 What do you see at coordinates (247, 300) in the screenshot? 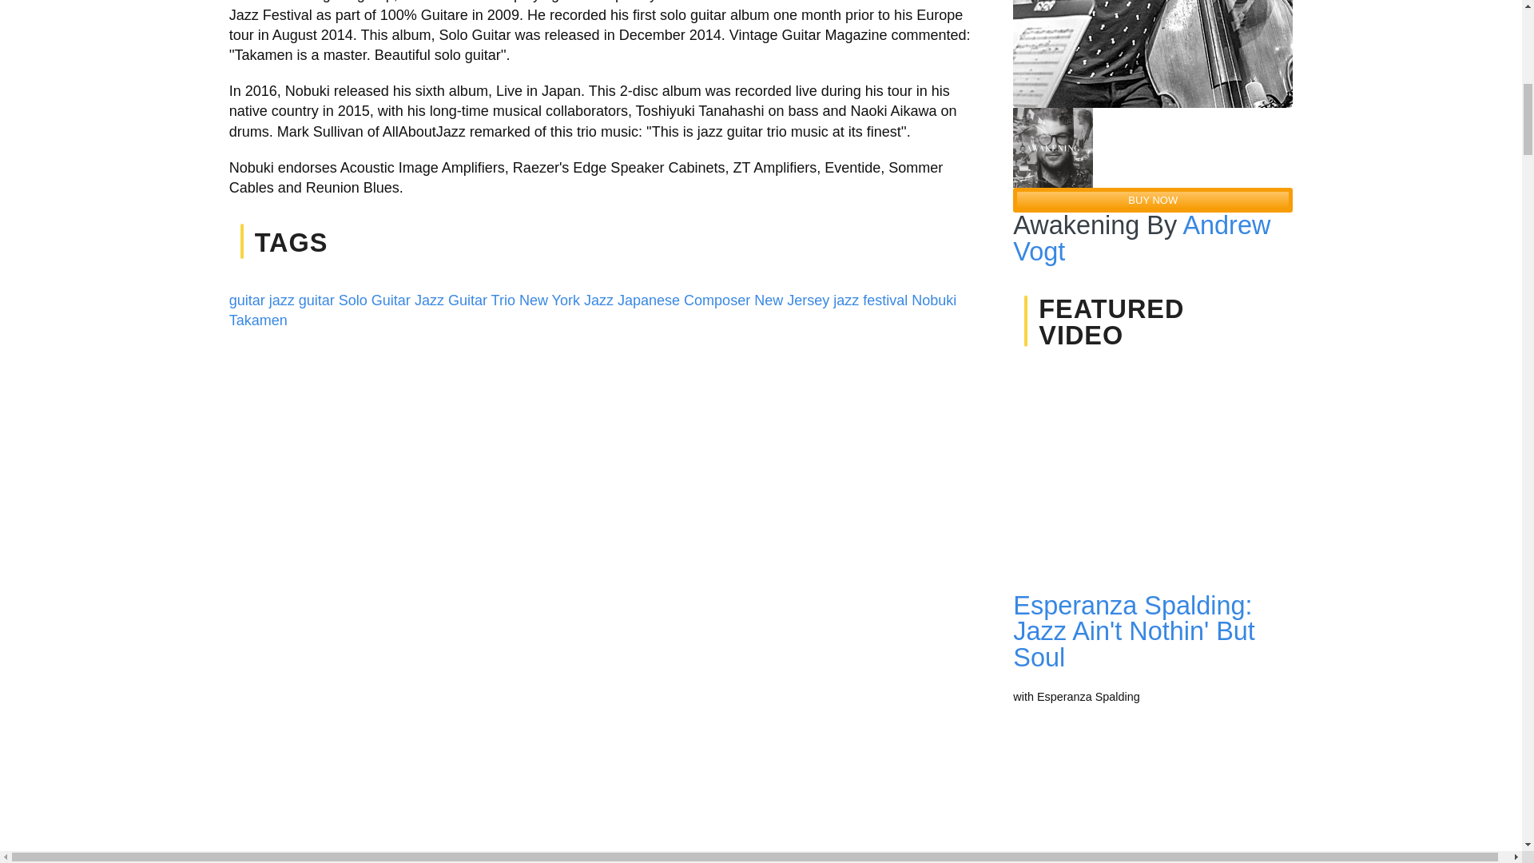
I see `guitar` at bounding box center [247, 300].